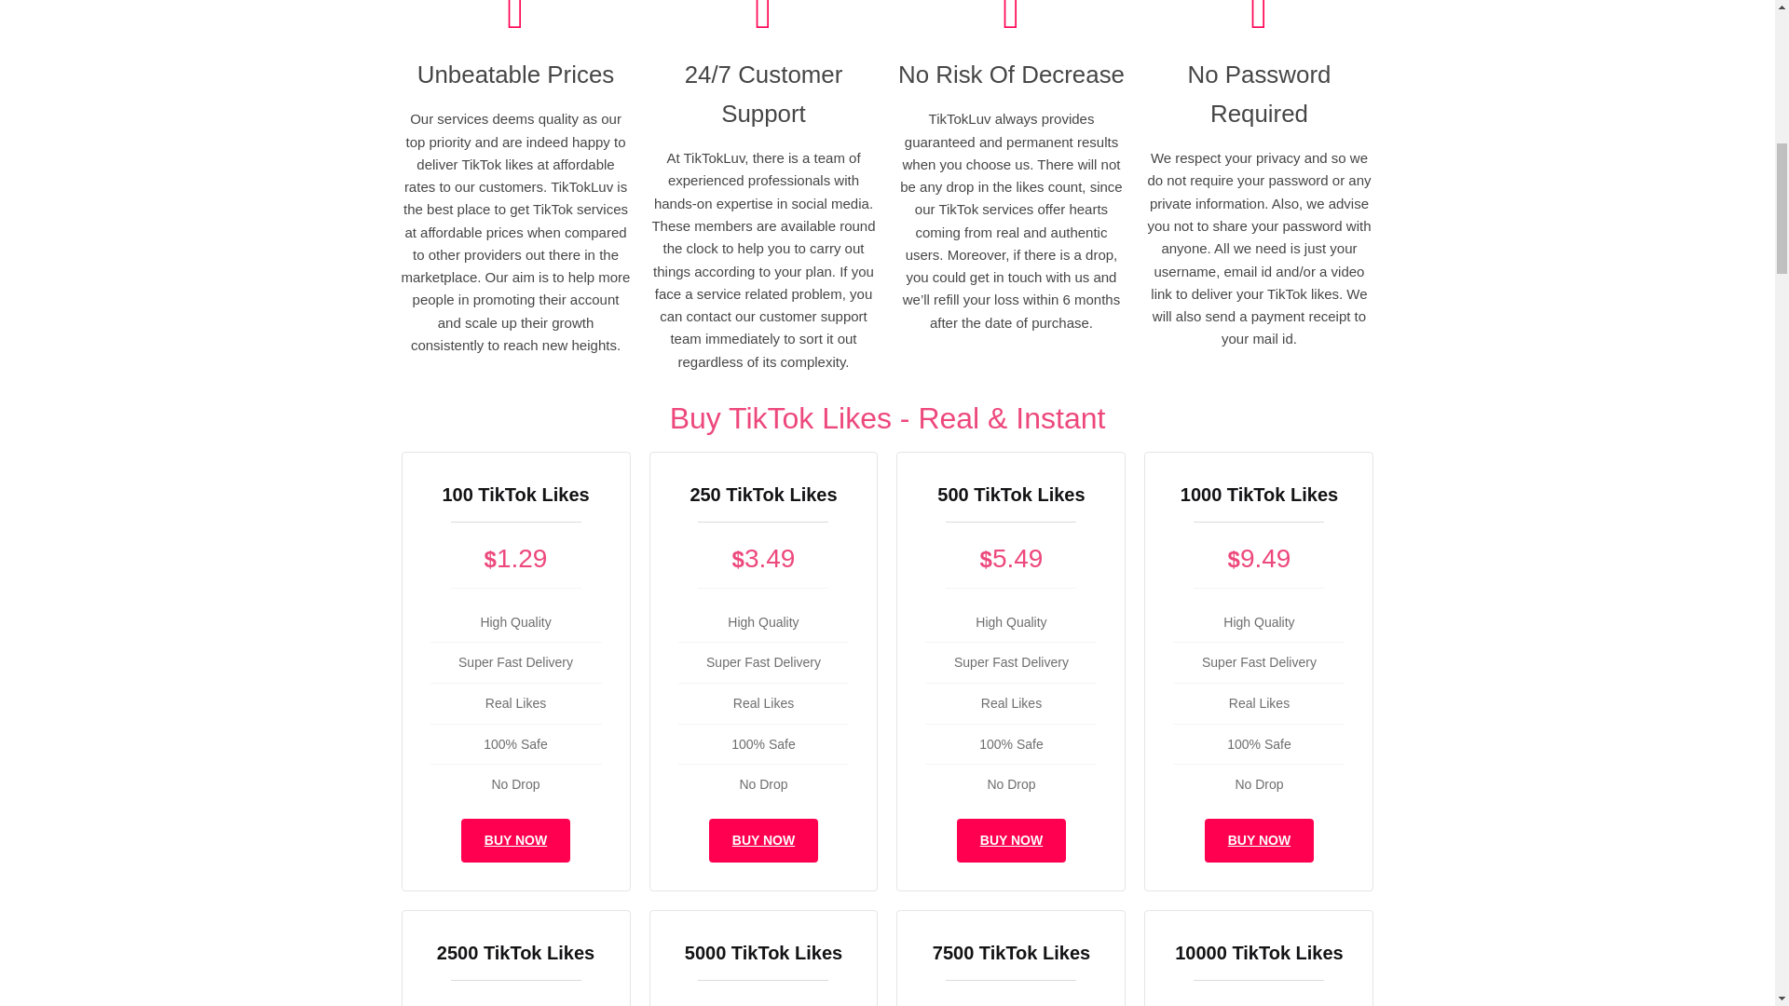 Image resolution: width=1789 pixels, height=1006 pixels. What do you see at coordinates (516, 840) in the screenshot?
I see `BUY NOW` at bounding box center [516, 840].